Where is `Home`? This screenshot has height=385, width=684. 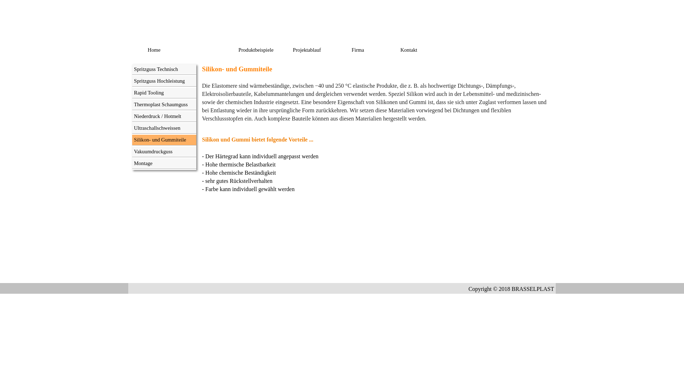
Home is located at coordinates (155, 50).